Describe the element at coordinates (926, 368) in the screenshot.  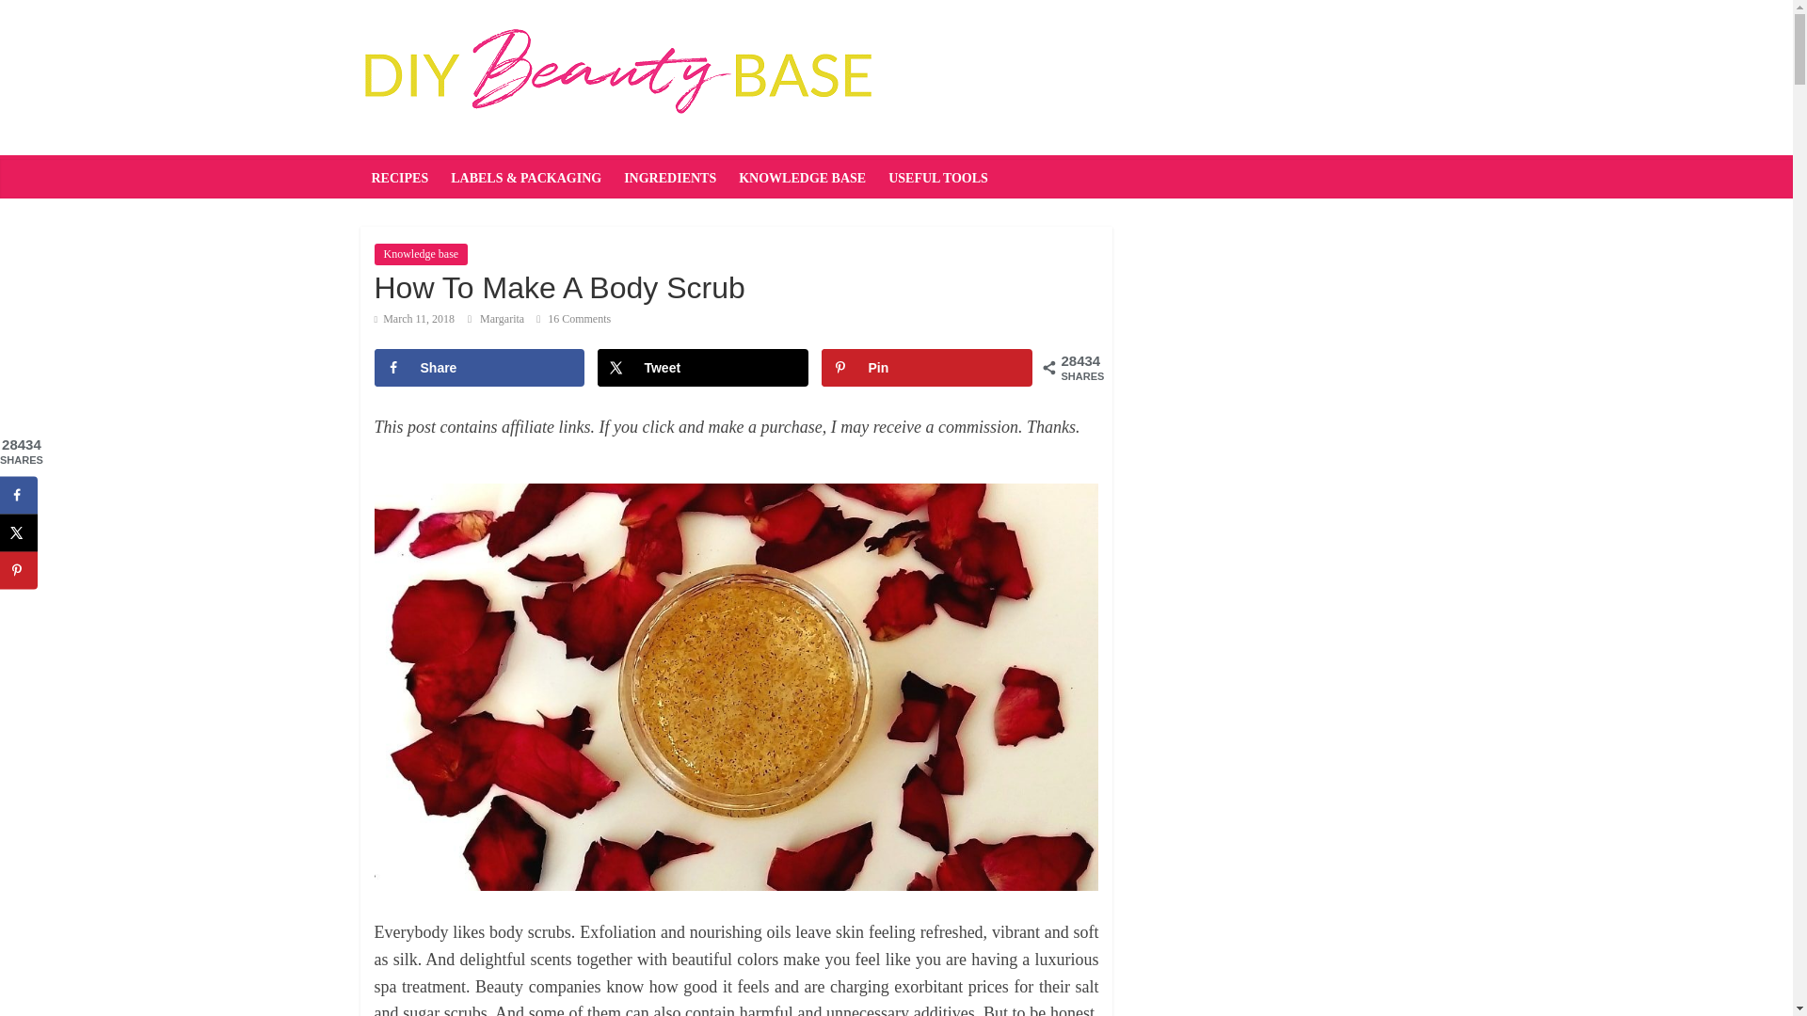
I see `Save to Pinterest` at that location.